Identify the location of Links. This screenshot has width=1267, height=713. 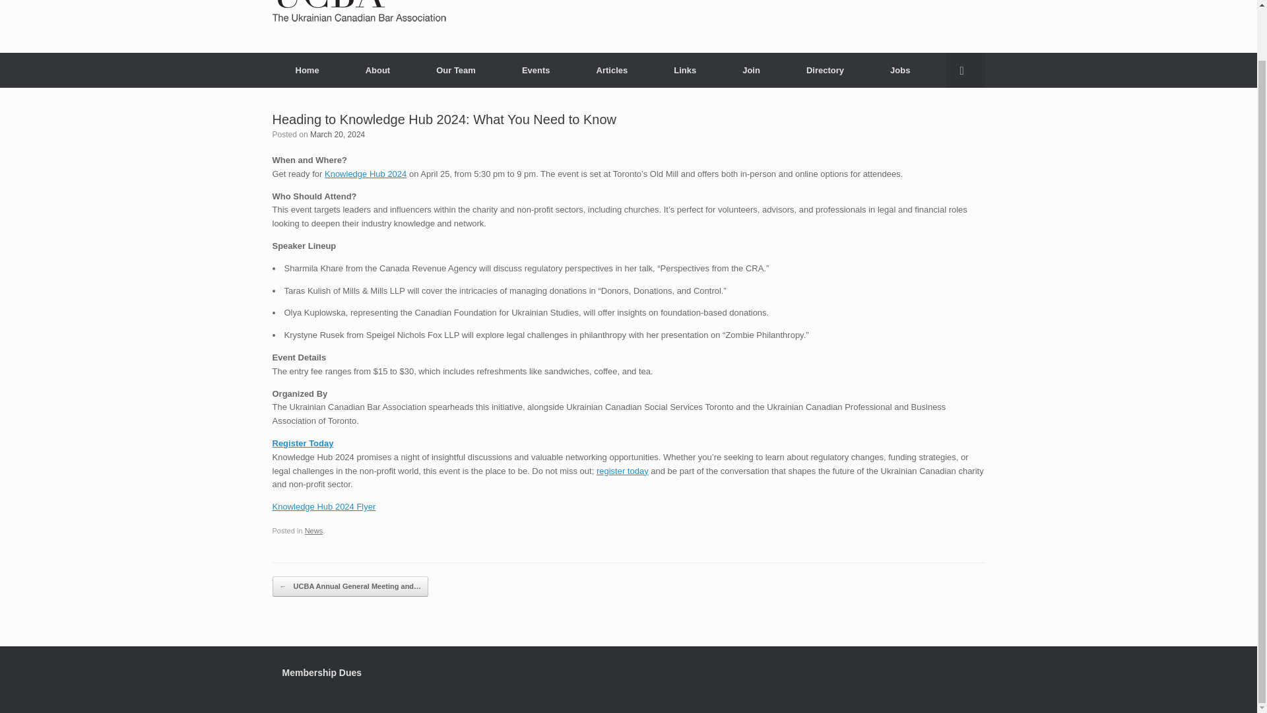
(685, 70).